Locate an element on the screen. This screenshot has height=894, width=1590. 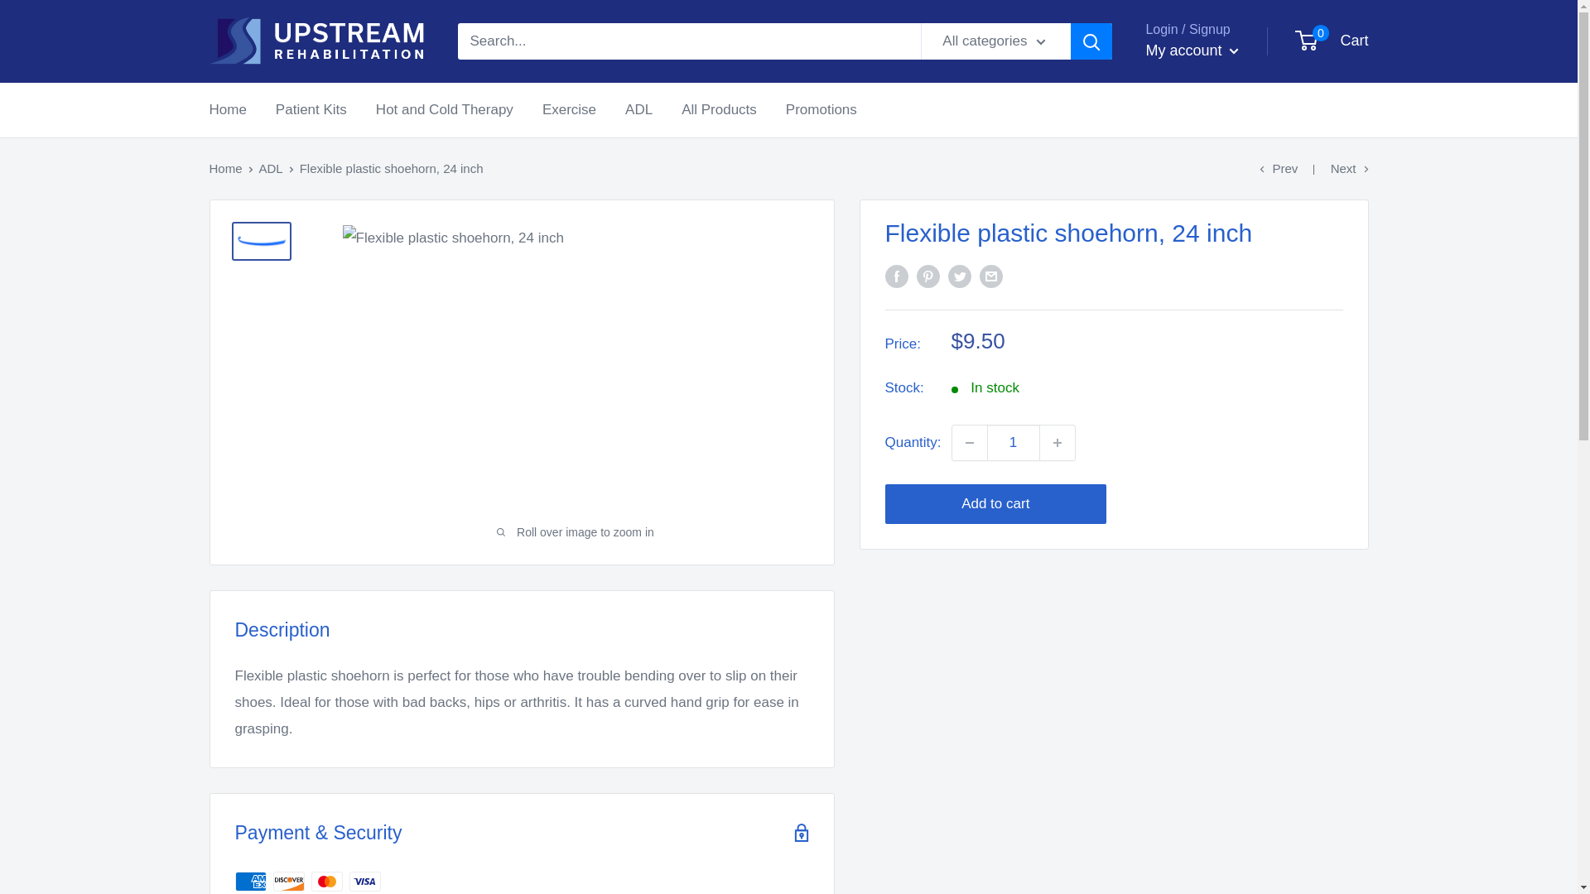
All Products is located at coordinates (719, 109).